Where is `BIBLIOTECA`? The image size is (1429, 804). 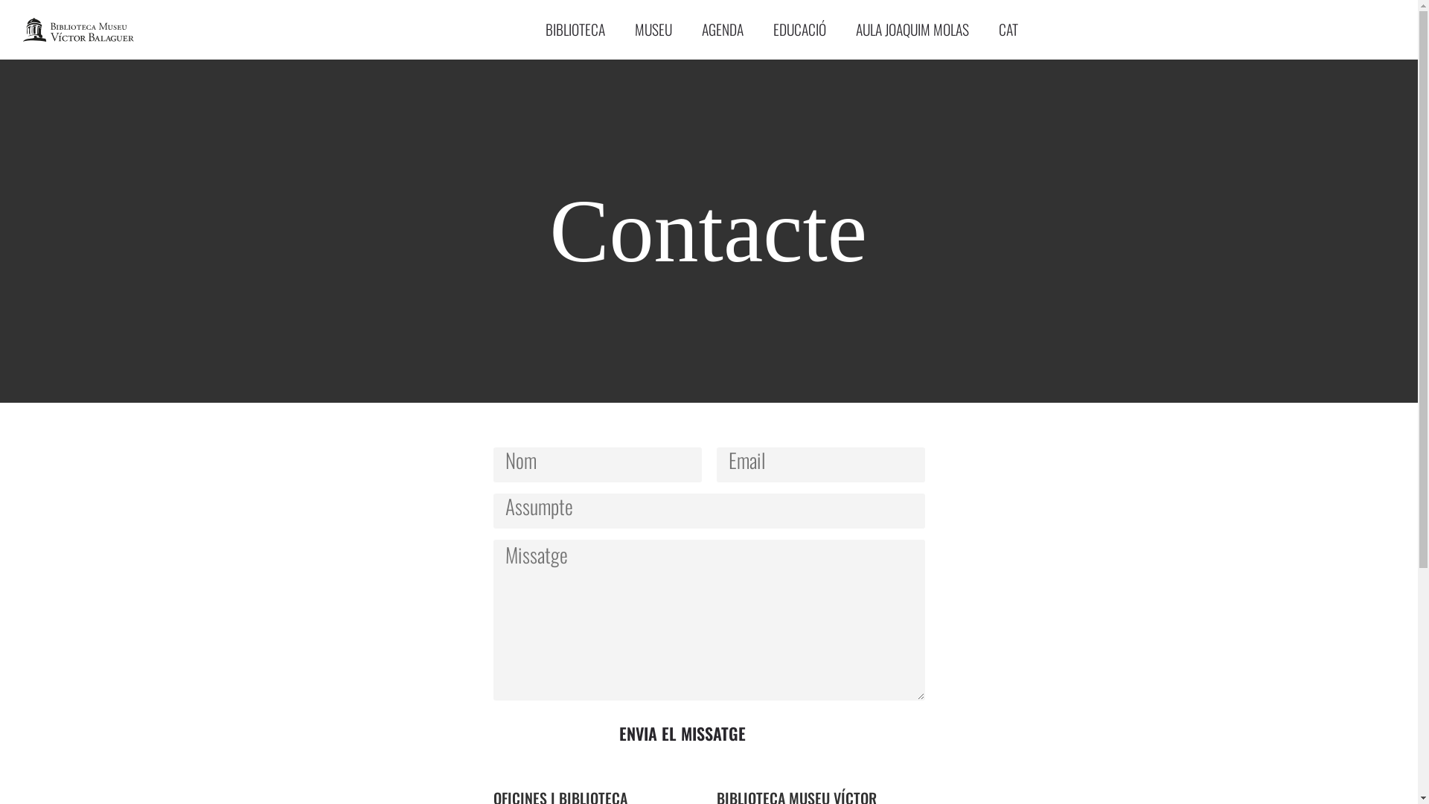
BIBLIOTECA is located at coordinates (575, 30).